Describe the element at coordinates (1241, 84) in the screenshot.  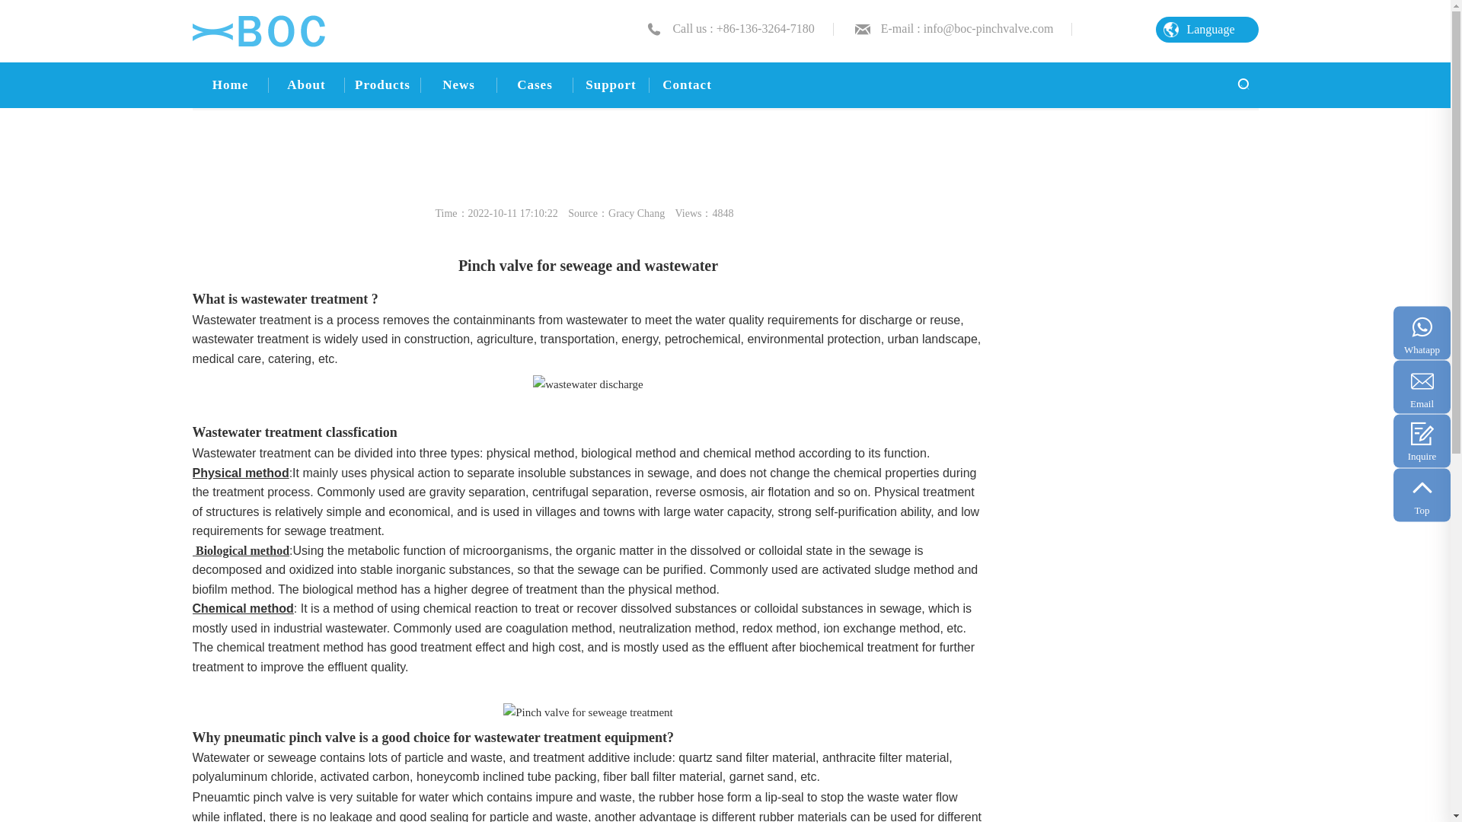
I see `search` at that location.